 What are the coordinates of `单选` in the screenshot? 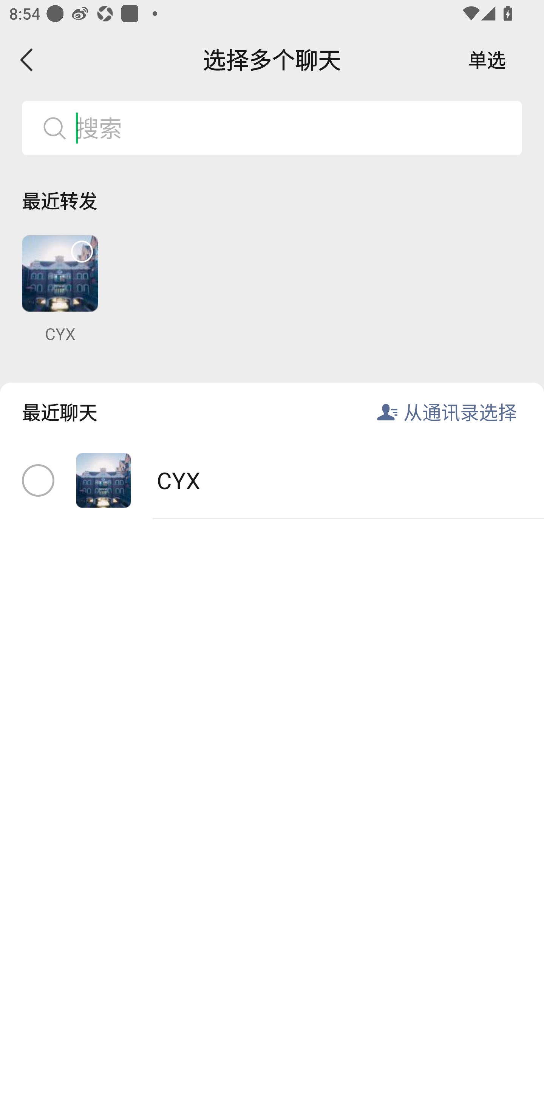 It's located at (487, 60).